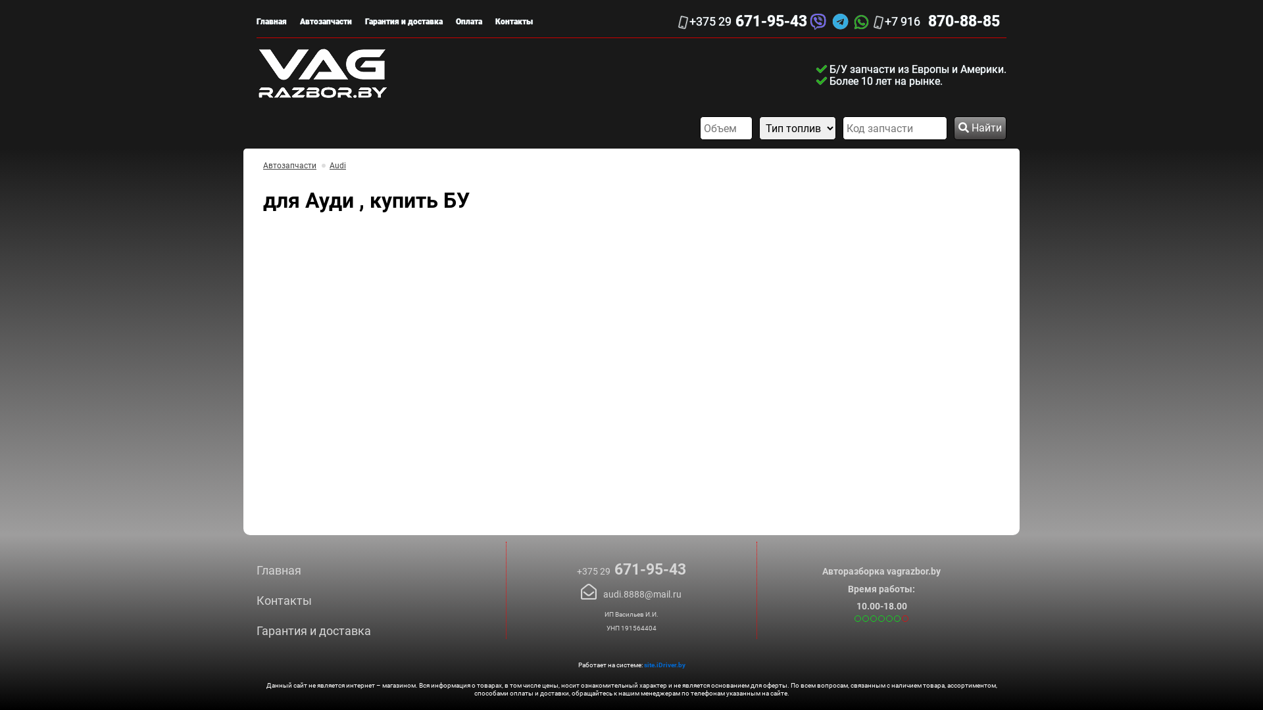  I want to click on +375 29 671-95-43, so click(631, 570).